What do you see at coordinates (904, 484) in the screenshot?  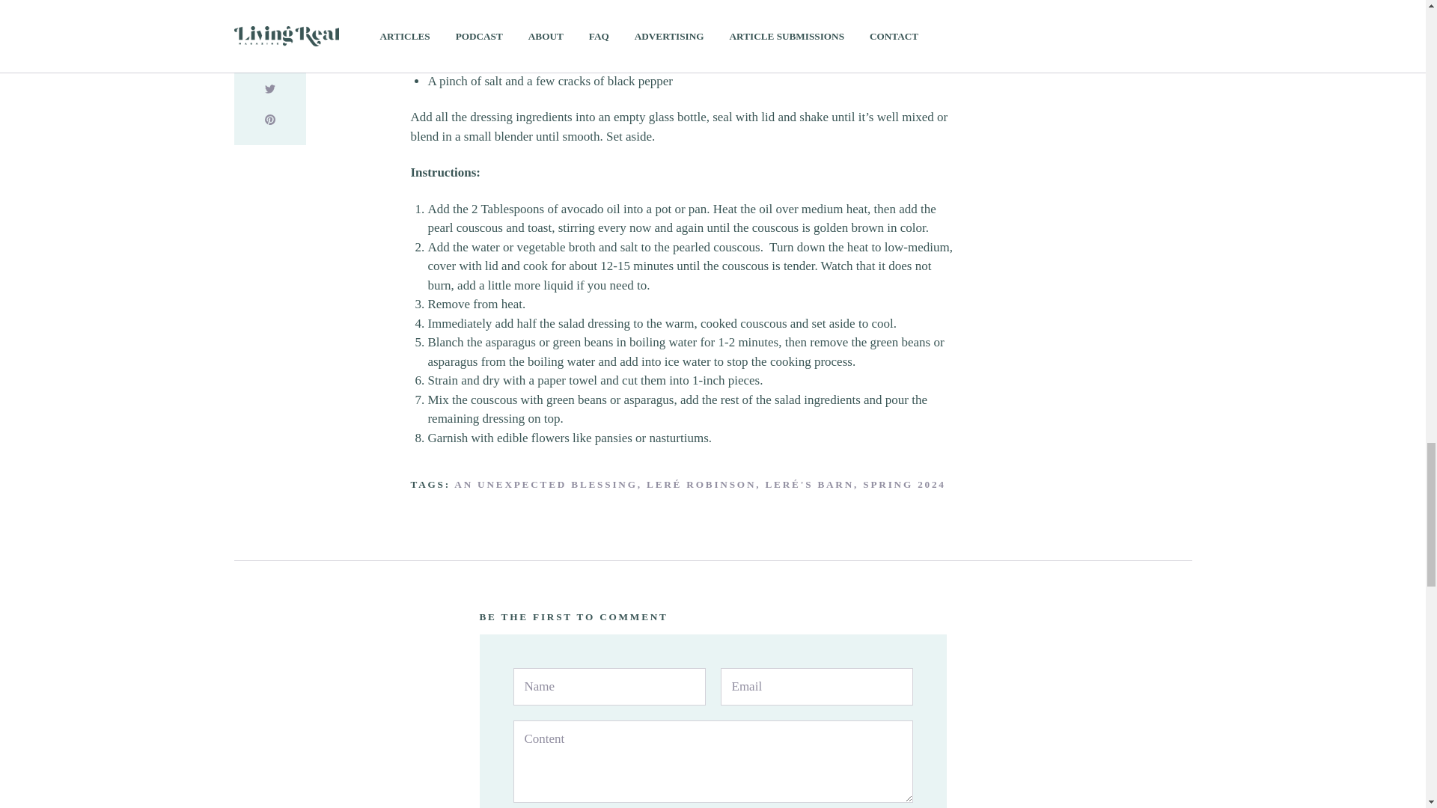 I see `Show articles tagged Spring 2024` at bounding box center [904, 484].